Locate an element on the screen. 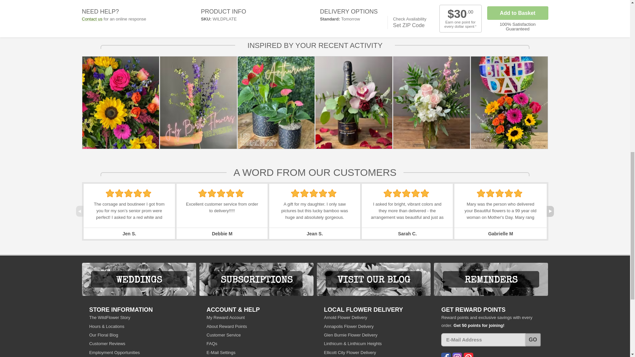 The width and height of the screenshot is (635, 357). Full Star is located at coordinates (239, 193).